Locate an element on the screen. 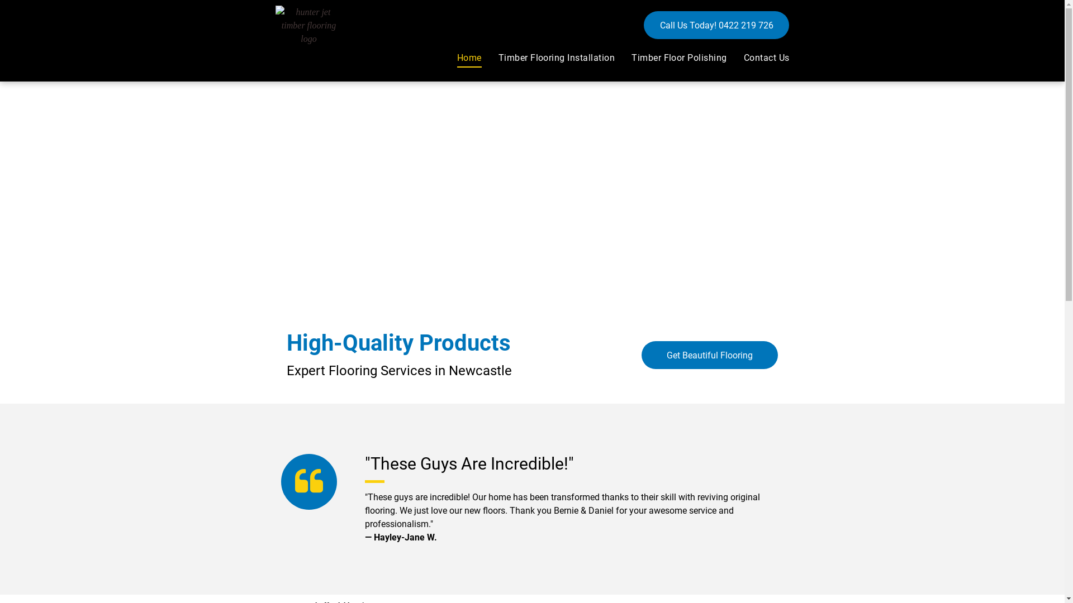 This screenshot has height=603, width=1073. Contact Us is located at coordinates (758, 58).